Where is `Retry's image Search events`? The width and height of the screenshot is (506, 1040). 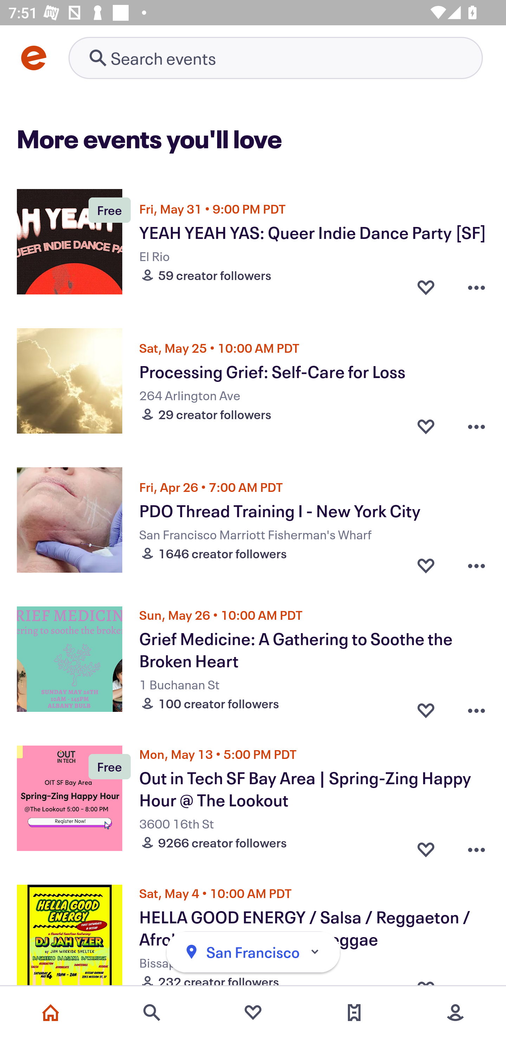 Retry's image Search events is located at coordinates (275, 58).